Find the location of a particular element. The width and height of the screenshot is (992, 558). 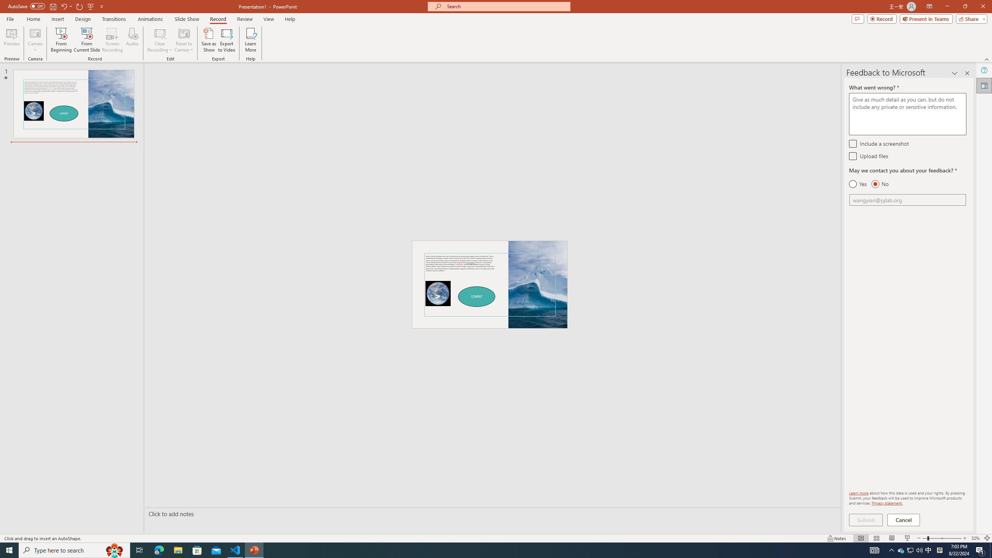

Microsoft search is located at coordinates (506, 6).